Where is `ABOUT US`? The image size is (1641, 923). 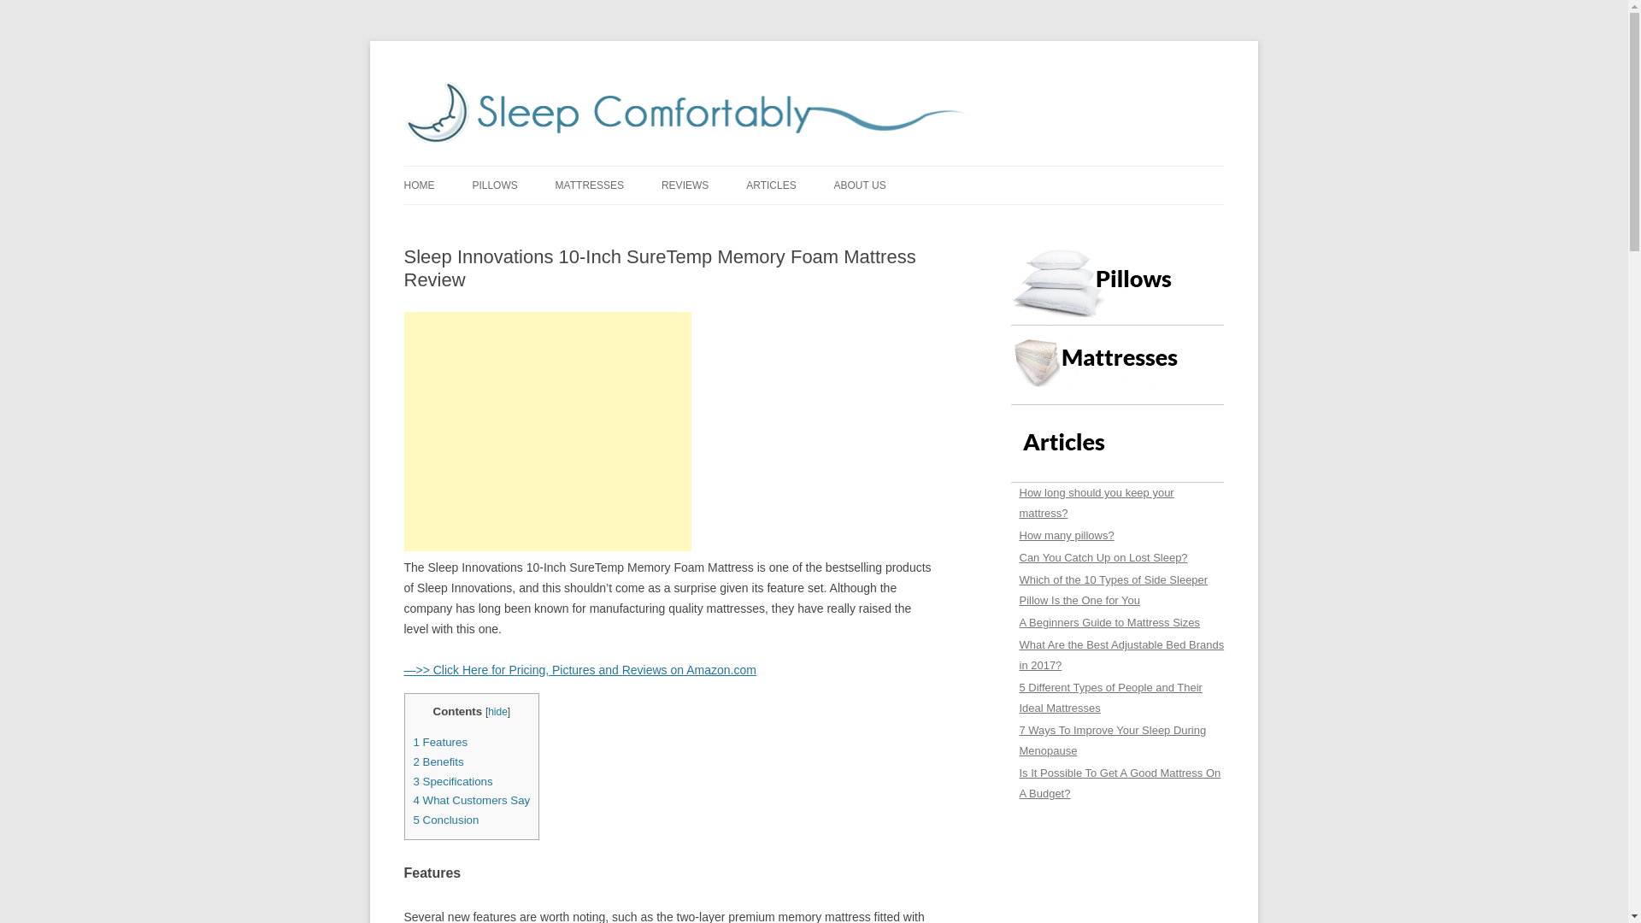 ABOUT US is located at coordinates (860, 185).